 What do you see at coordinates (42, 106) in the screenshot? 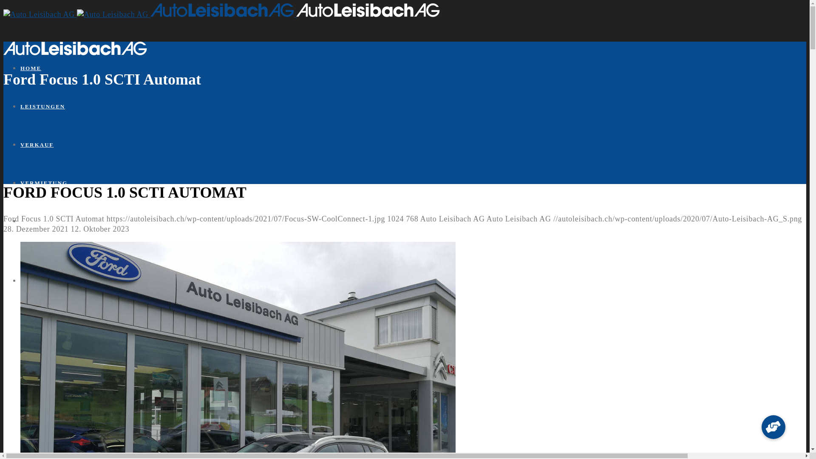
I see `LEISTUNGEN` at bounding box center [42, 106].